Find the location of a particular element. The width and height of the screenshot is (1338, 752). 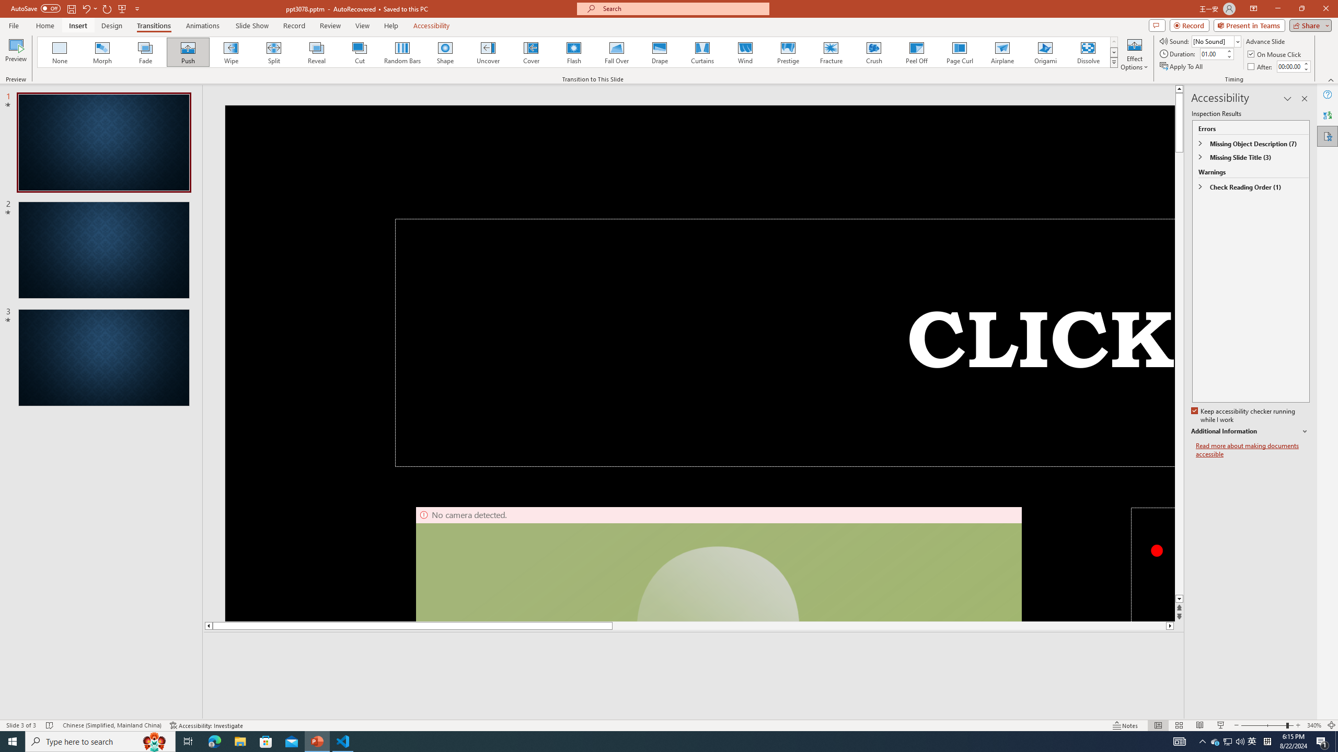

None is located at coordinates (60, 52).